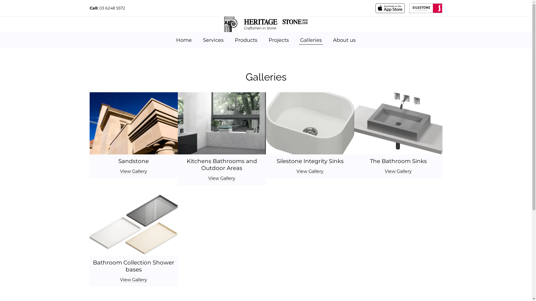  I want to click on About us, so click(344, 40).